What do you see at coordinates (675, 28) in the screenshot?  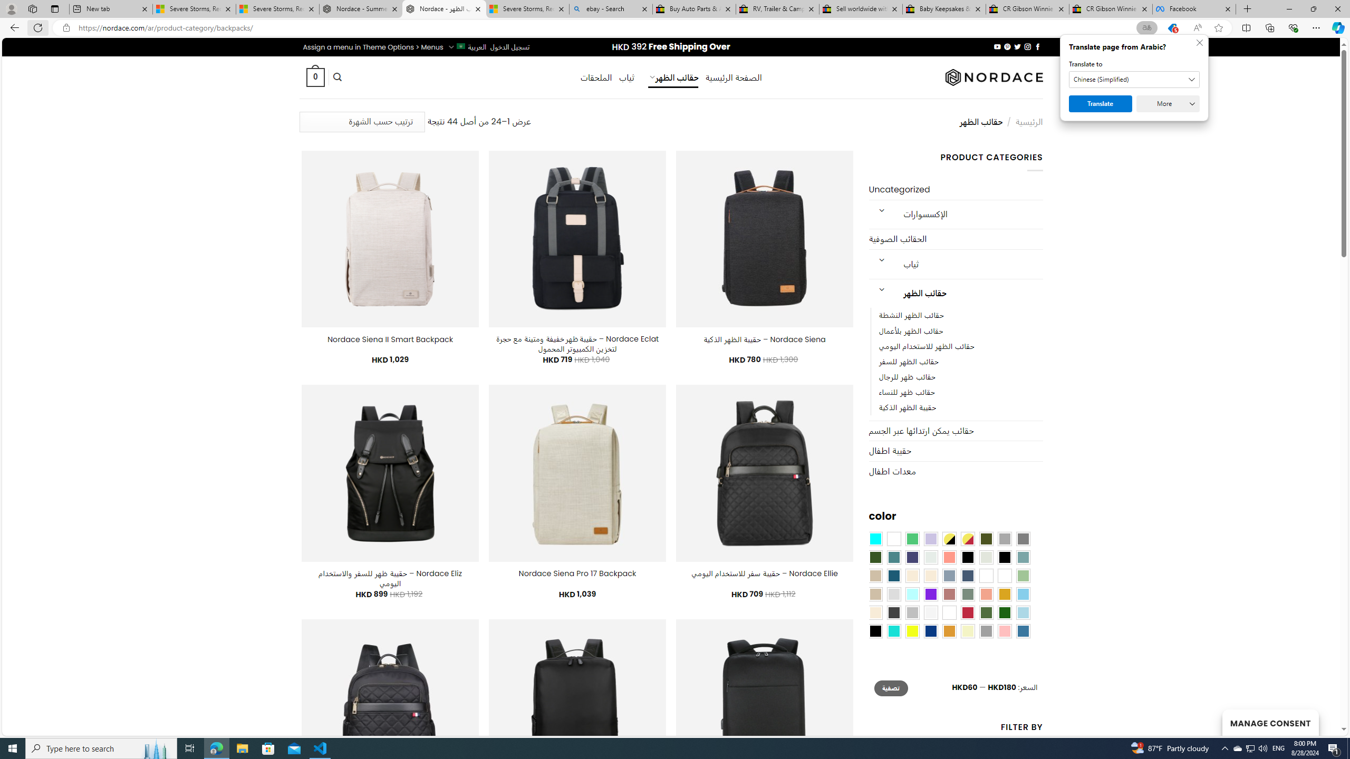 I see `App bar` at bounding box center [675, 28].